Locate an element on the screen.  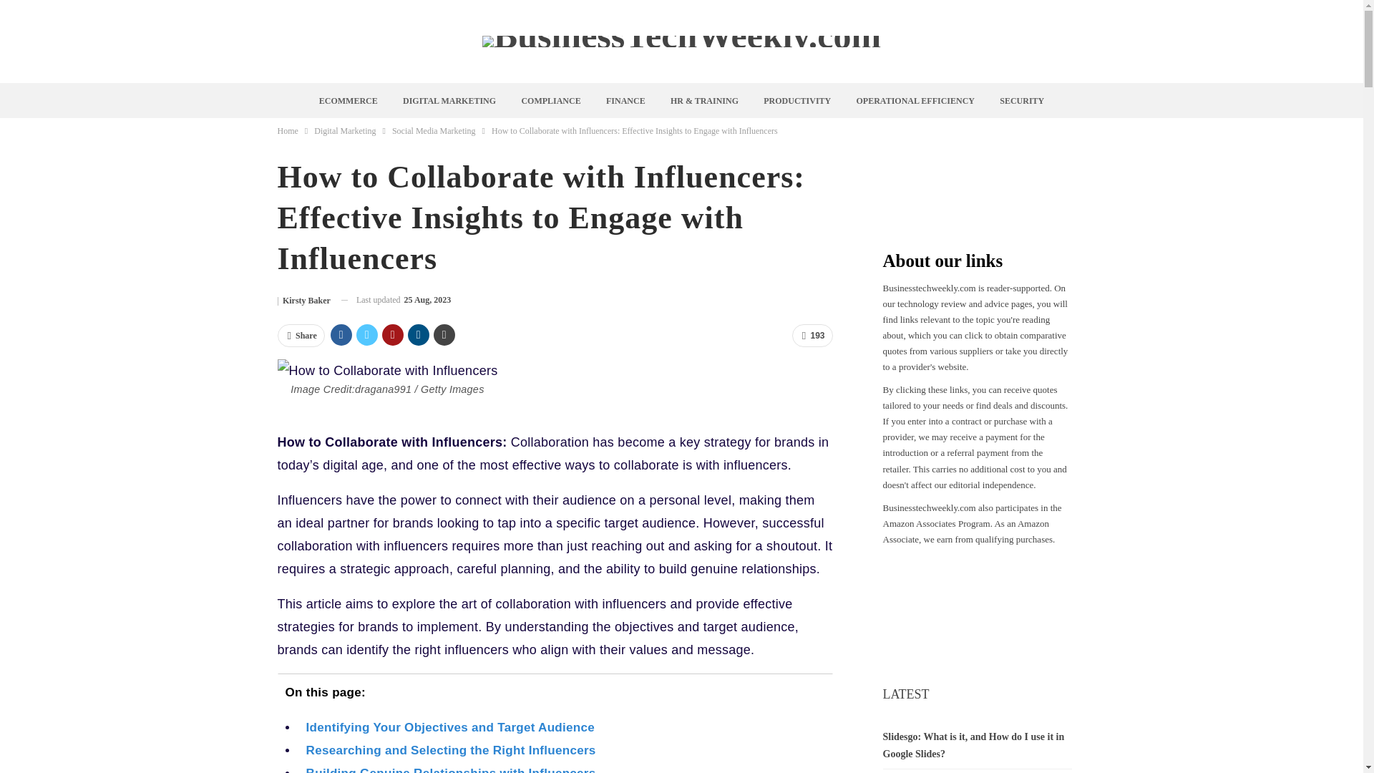
ECOMMERCE is located at coordinates (348, 100).